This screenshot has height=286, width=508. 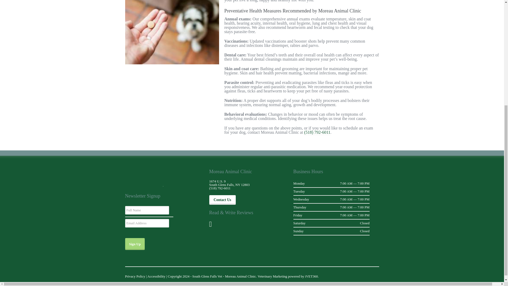 I want to click on iVET360, so click(x=311, y=276).